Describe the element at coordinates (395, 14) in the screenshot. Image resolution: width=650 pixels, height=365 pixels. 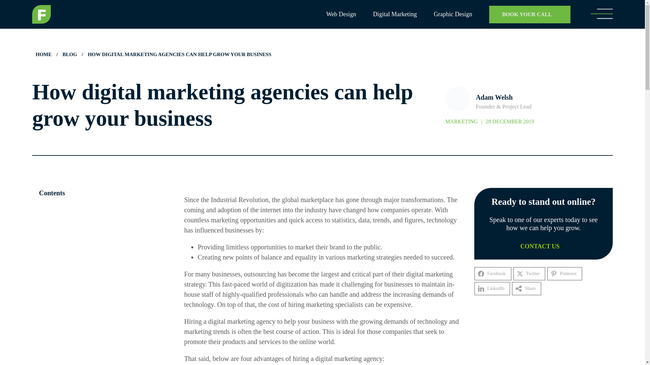
I see `Digital Marketing` at that location.